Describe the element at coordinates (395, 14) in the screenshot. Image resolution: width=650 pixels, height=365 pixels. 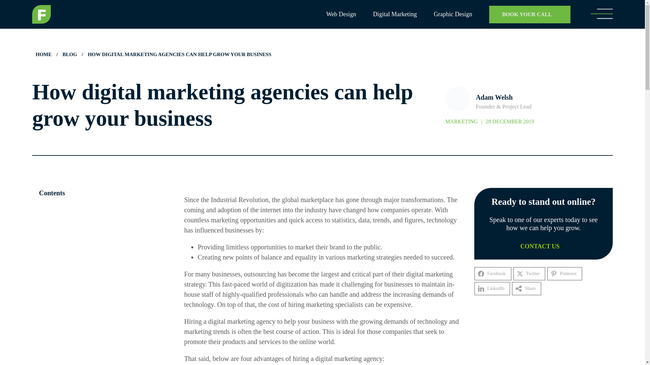
I see `Digital Marketing` at that location.